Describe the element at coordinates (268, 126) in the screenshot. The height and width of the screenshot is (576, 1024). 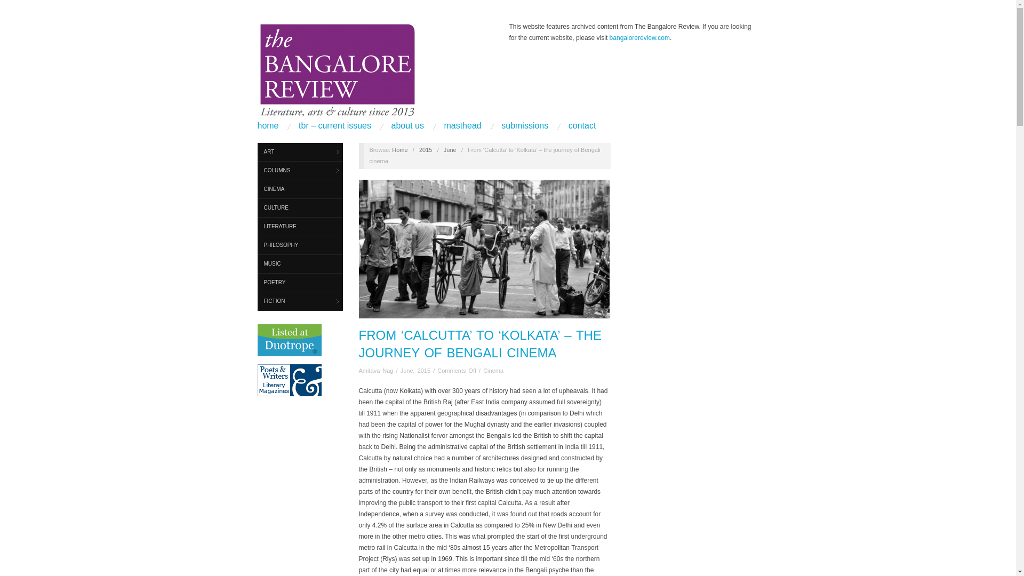
I see `home` at that location.